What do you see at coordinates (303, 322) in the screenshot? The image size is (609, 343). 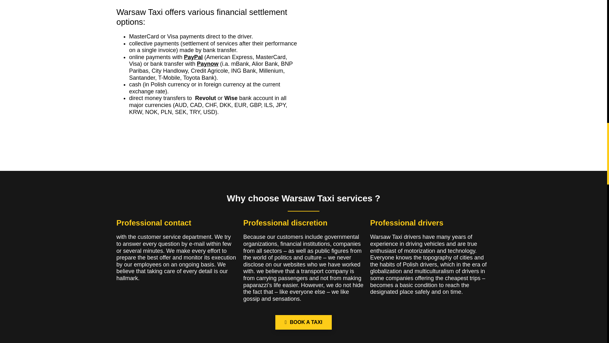 I see `BOOK A TAXI` at bounding box center [303, 322].